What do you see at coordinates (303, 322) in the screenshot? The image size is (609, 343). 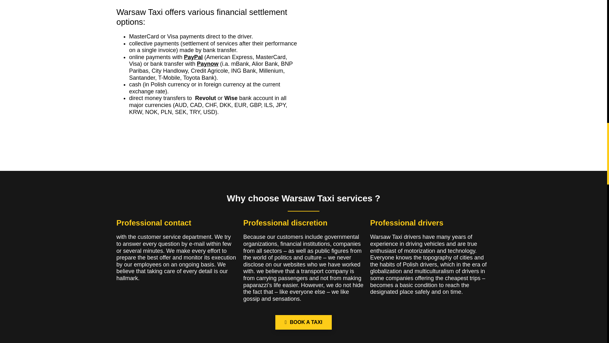 I see `BOOK A TAXI` at bounding box center [303, 322].